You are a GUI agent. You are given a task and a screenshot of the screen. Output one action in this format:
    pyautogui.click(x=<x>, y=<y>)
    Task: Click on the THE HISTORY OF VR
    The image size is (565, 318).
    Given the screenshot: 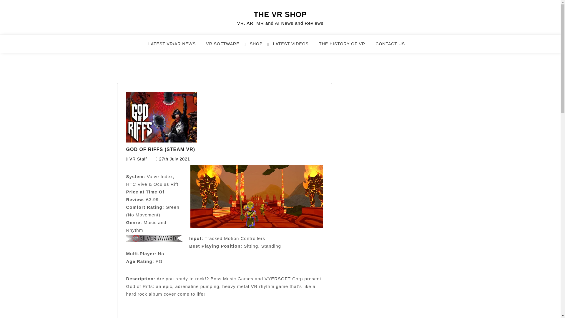 What is the action you would take?
    pyautogui.click(x=345, y=47)
    